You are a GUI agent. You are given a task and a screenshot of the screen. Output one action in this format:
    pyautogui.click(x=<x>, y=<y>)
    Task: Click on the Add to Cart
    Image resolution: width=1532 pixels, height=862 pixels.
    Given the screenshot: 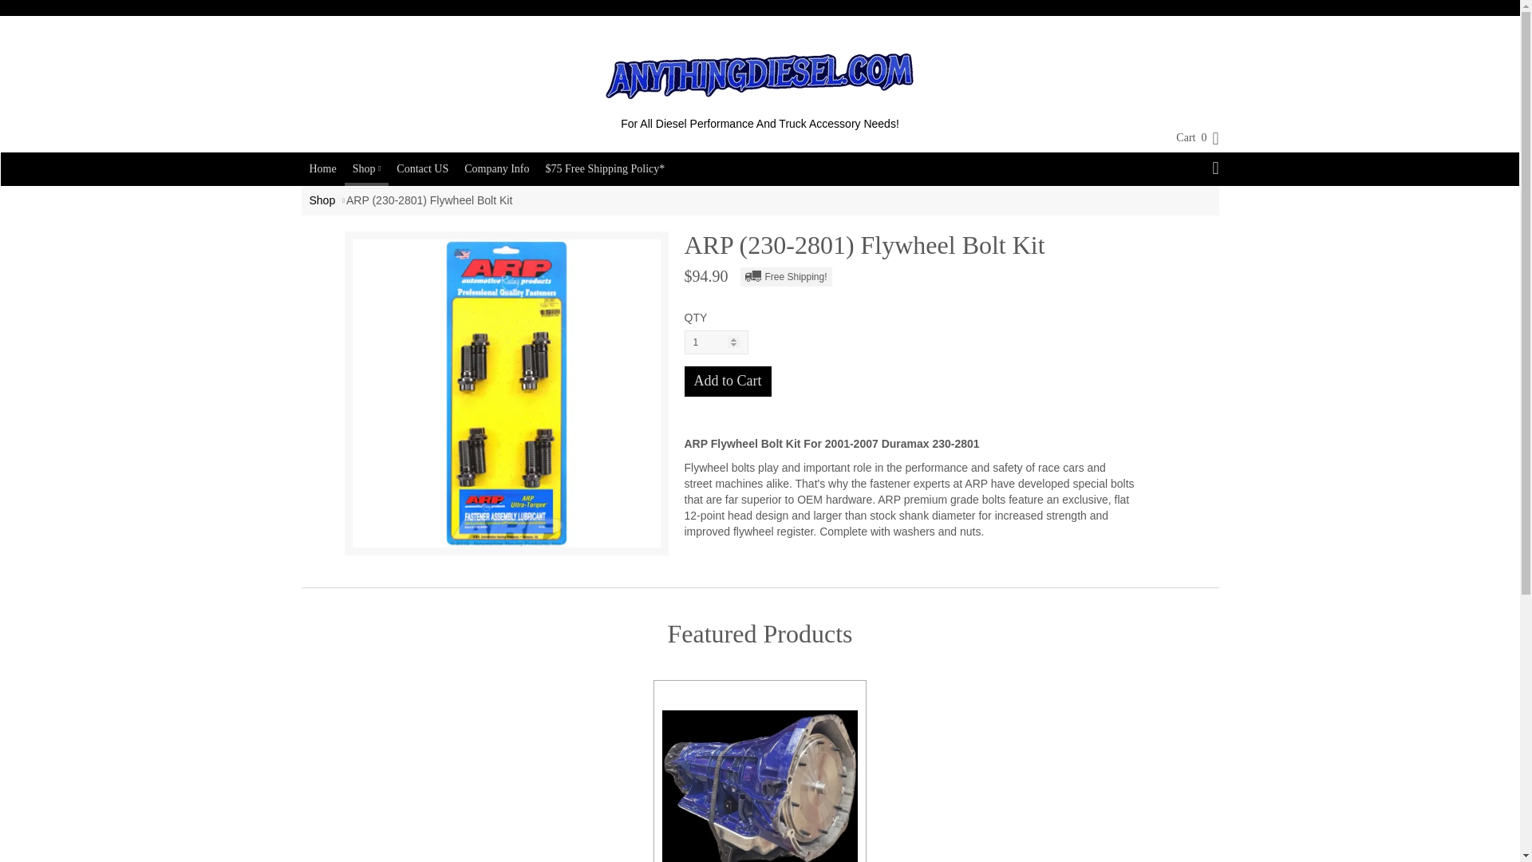 What is the action you would take?
    pyautogui.click(x=728, y=382)
    